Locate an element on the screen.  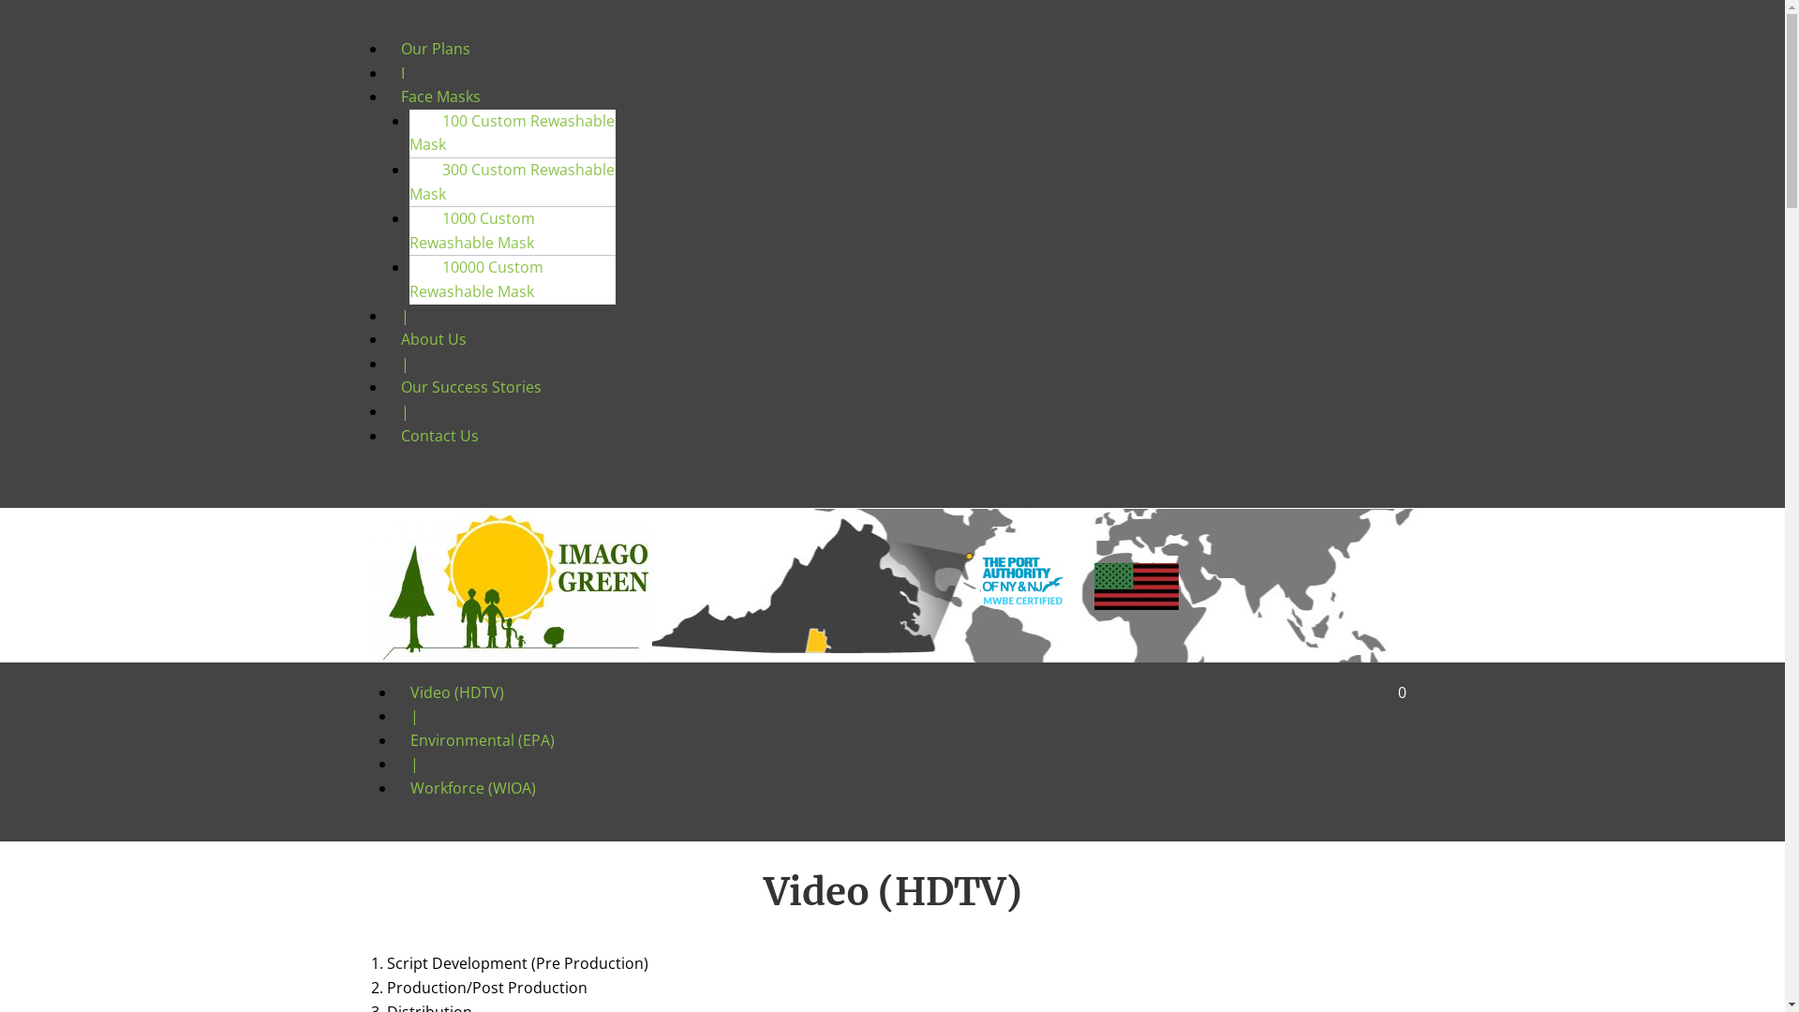
0 is located at coordinates (1271, 692).